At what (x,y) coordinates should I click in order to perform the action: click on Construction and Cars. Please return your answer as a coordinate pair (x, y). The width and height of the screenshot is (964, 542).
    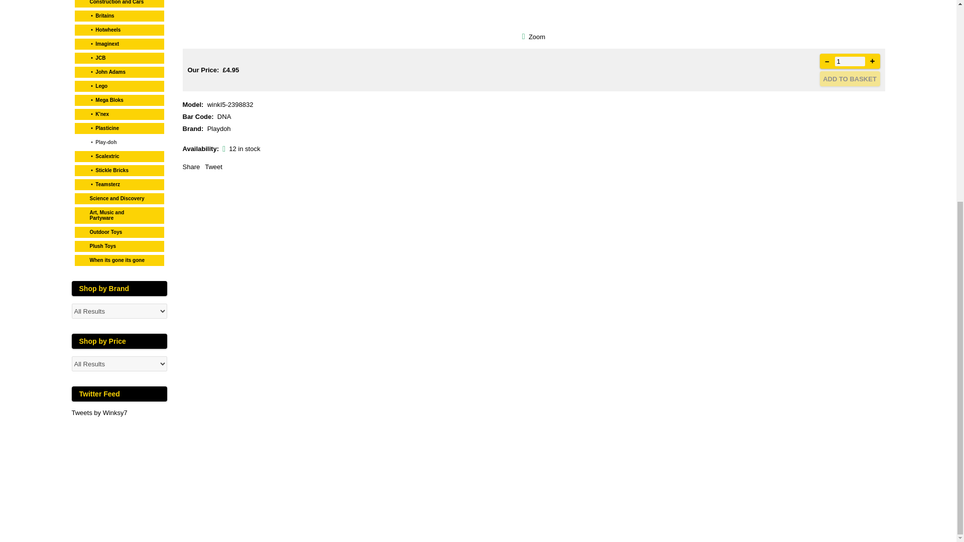
    Looking at the image, I should click on (119, 4).